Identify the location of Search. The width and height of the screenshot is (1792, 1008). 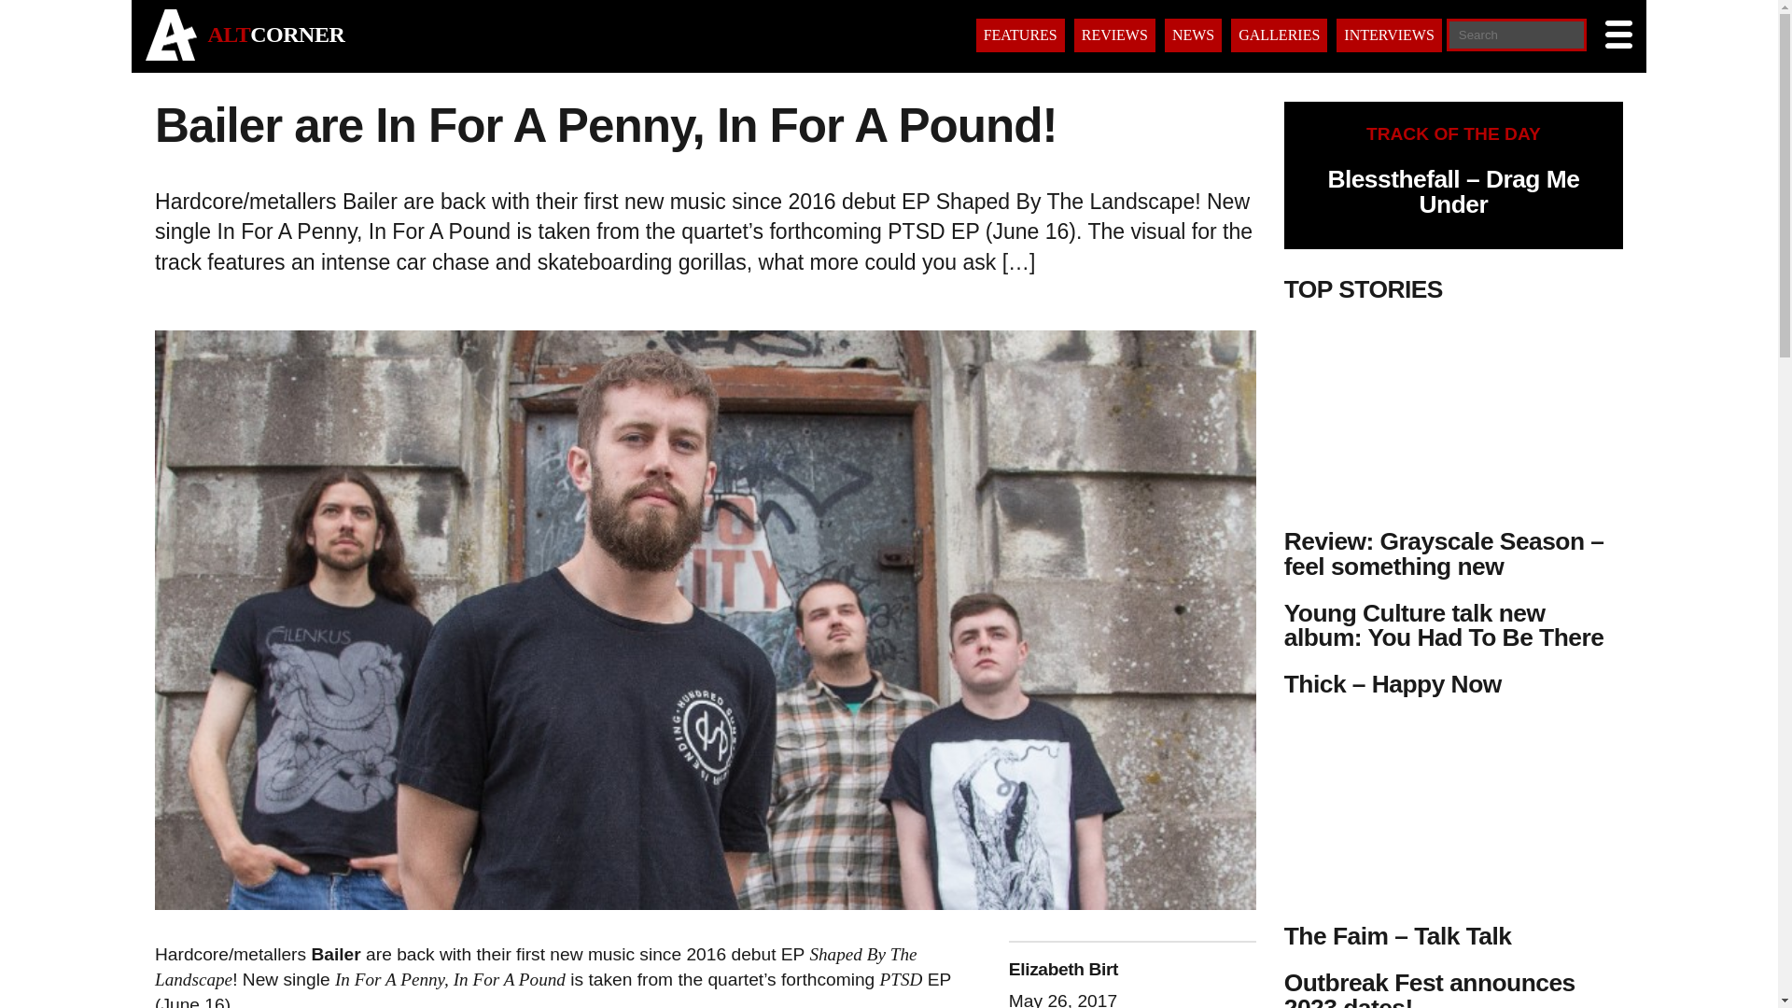
(116, 997).